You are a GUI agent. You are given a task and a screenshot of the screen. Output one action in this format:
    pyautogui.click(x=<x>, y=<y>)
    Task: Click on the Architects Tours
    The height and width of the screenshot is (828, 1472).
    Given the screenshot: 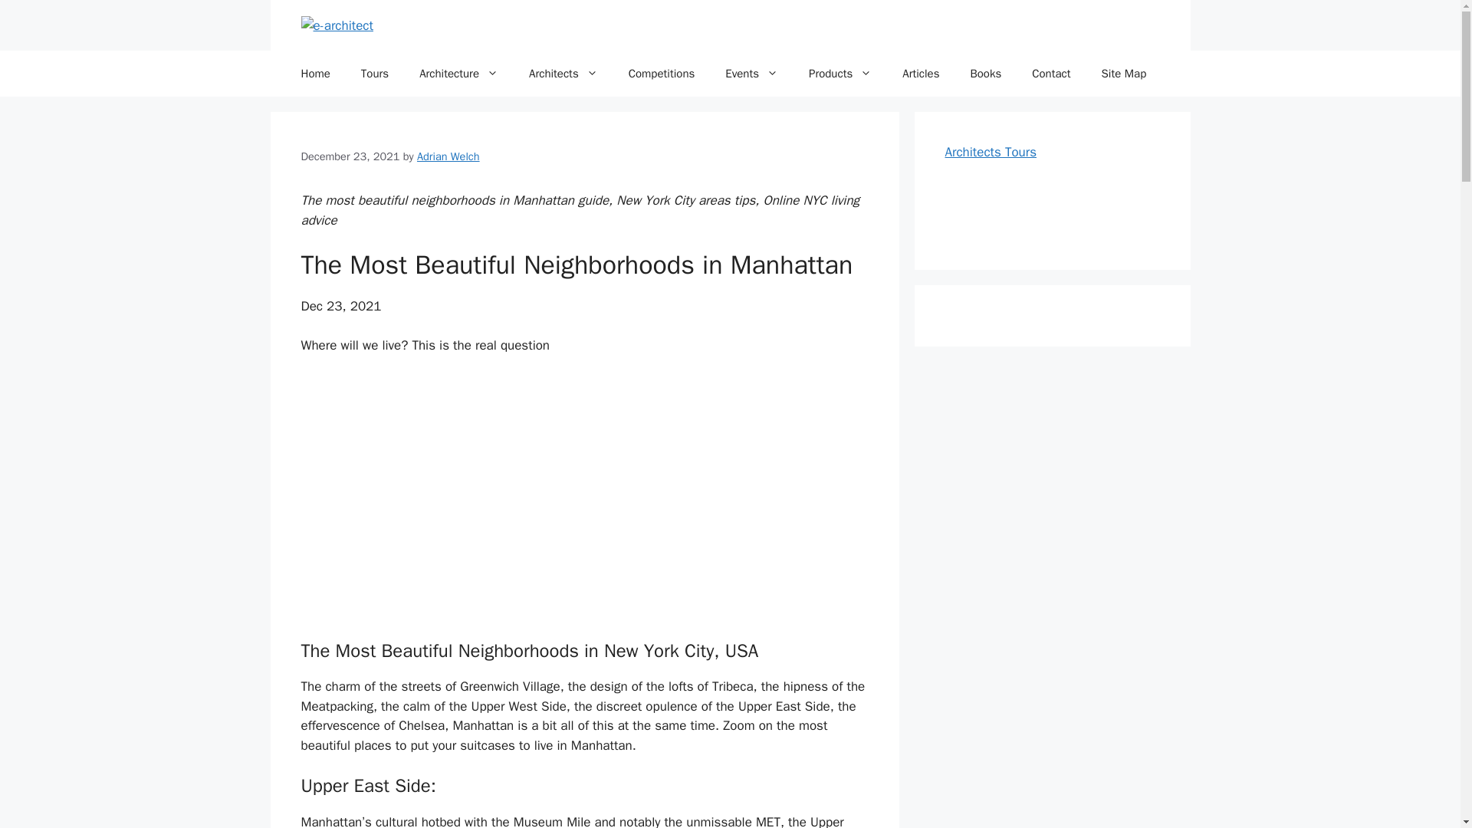 What is the action you would take?
    pyautogui.click(x=991, y=152)
    